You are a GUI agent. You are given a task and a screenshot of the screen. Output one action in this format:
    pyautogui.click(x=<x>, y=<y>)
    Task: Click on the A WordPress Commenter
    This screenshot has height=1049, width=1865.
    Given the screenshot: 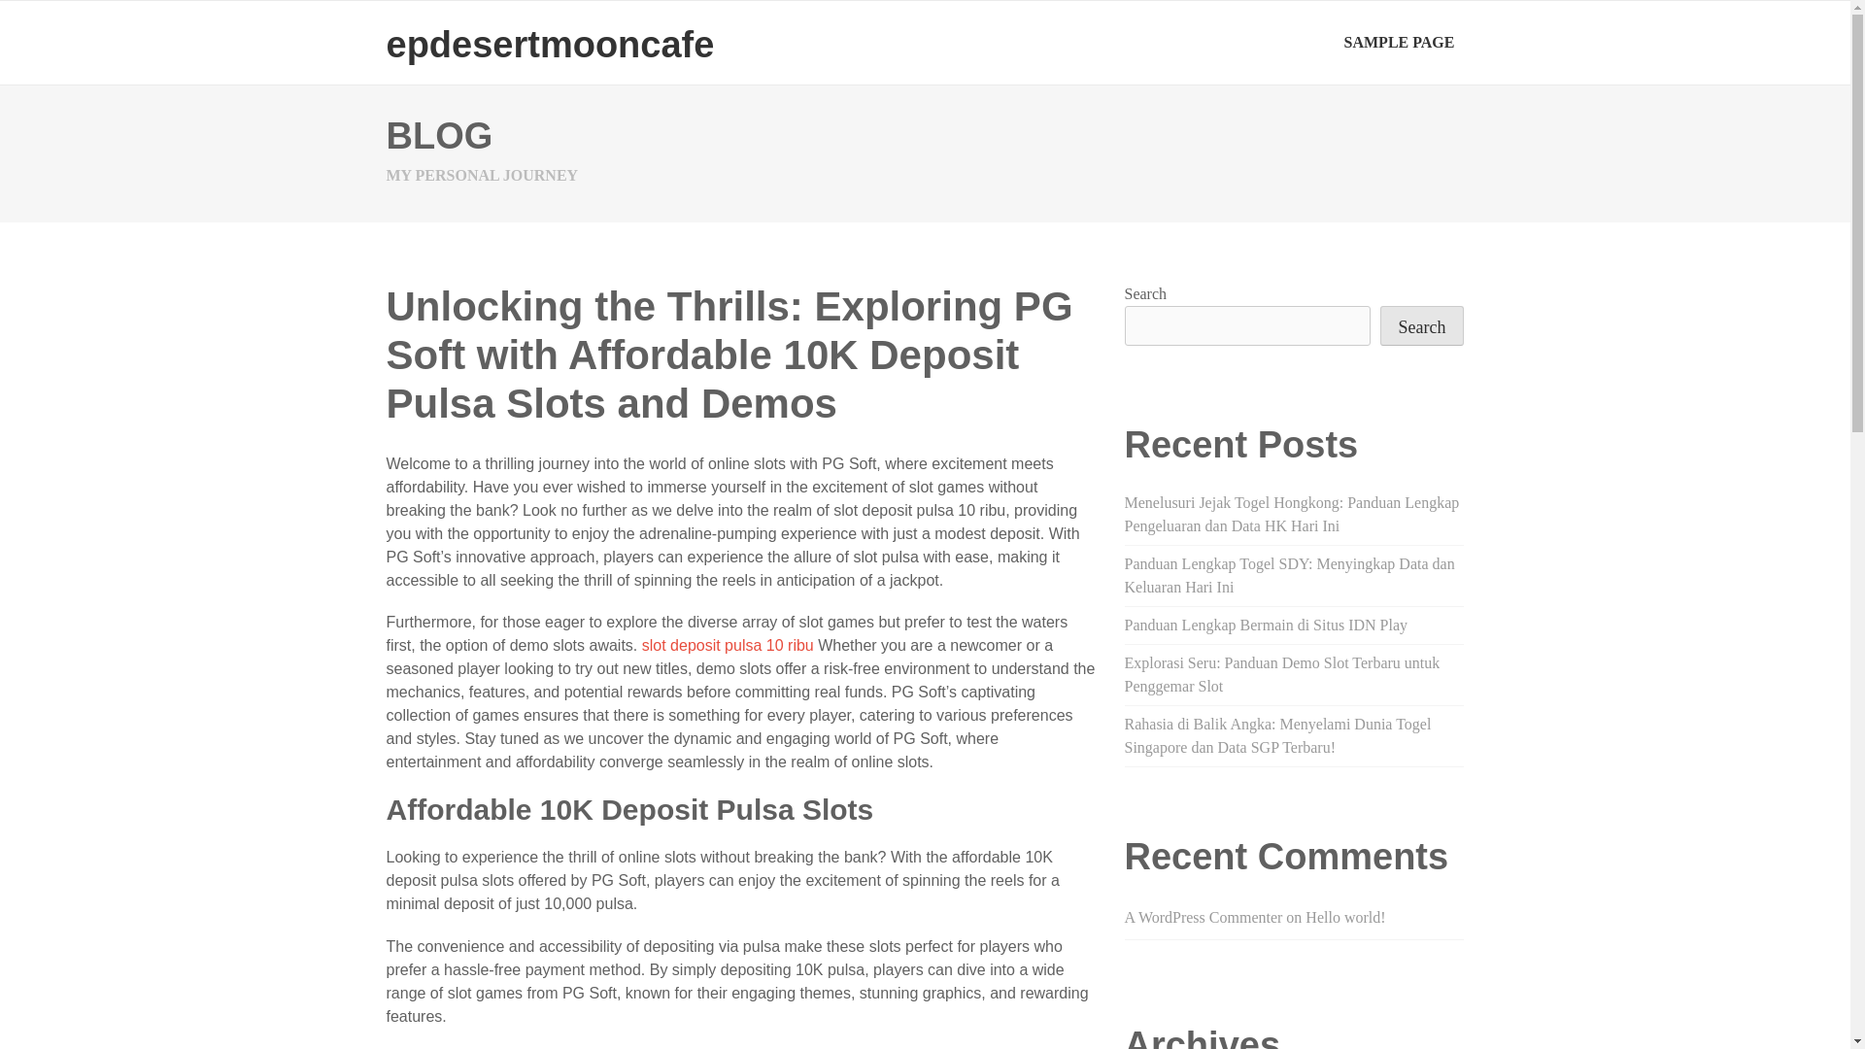 What is the action you would take?
    pyautogui.click(x=1203, y=917)
    